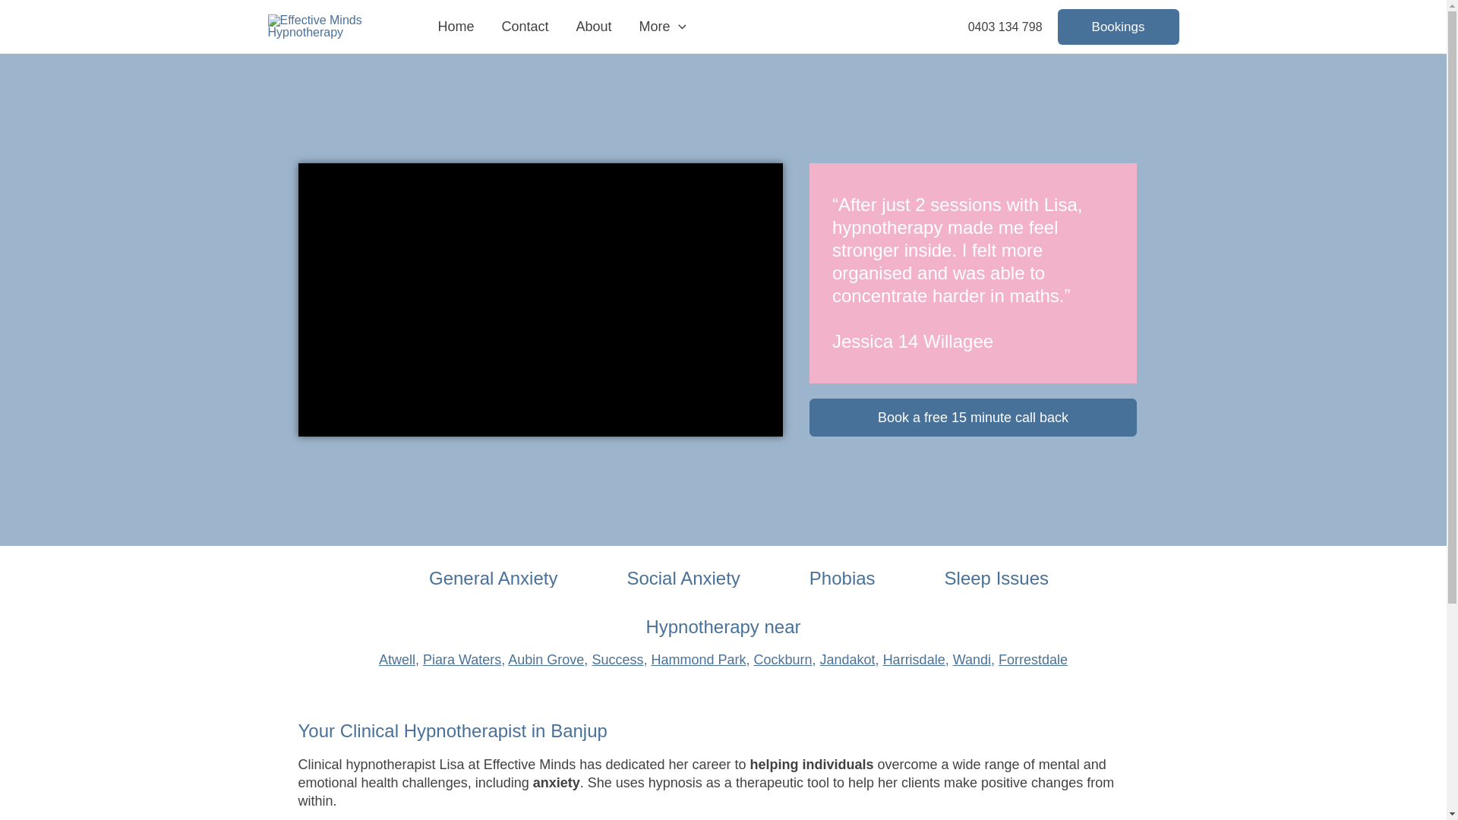  I want to click on Atwell, so click(397, 660).